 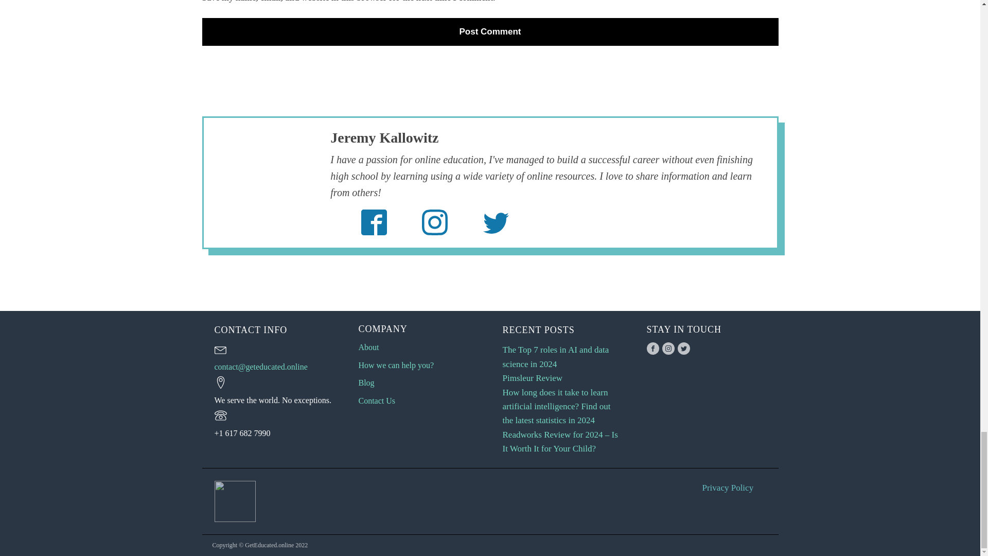 I want to click on Post Comment, so click(x=490, y=31).